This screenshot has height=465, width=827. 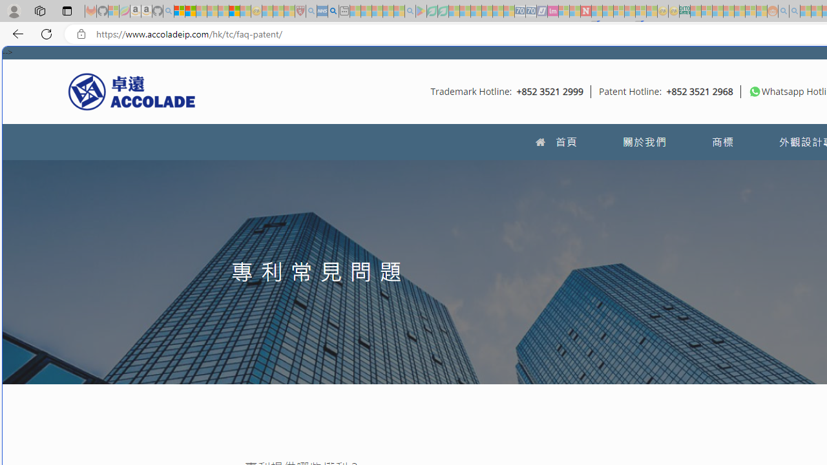 What do you see at coordinates (519, 12) in the screenshot?
I see `Cheap Car Rentals - Save70.com - Sleeping` at bounding box center [519, 12].